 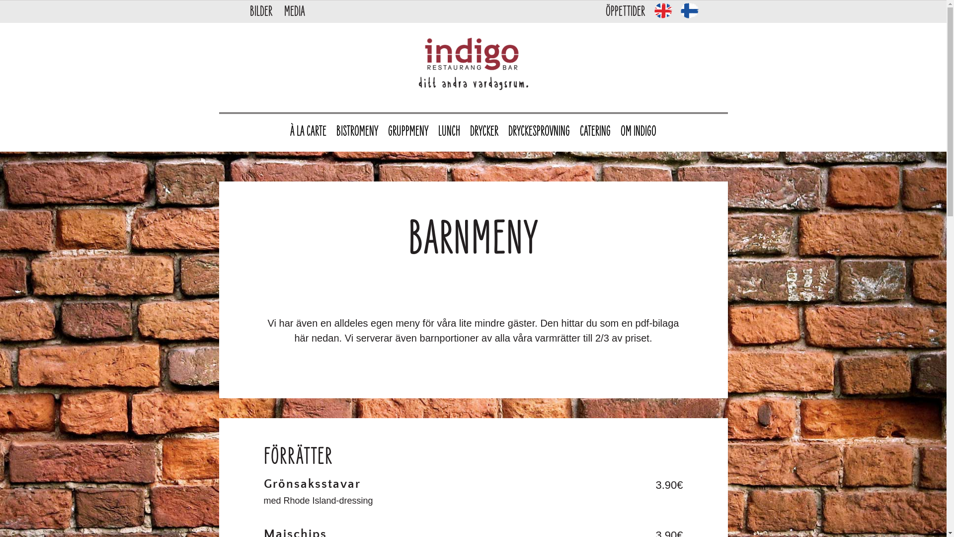 What do you see at coordinates (408, 132) in the screenshot?
I see `GRUPPMENY` at bounding box center [408, 132].